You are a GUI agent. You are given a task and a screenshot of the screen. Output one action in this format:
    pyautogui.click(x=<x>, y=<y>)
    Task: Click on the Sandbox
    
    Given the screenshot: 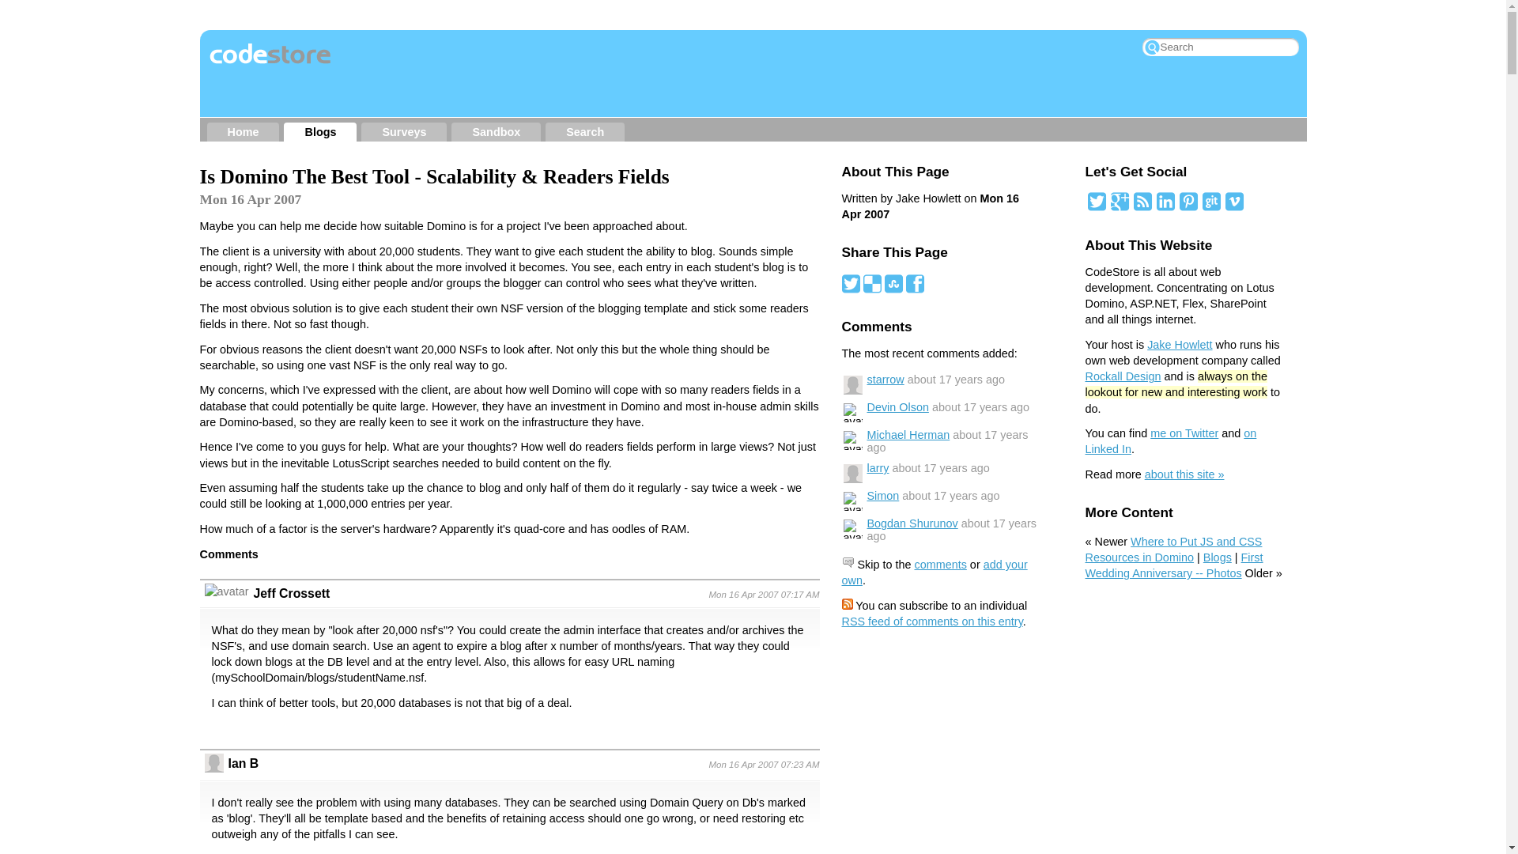 What is the action you would take?
    pyautogui.click(x=497, y=132)
    